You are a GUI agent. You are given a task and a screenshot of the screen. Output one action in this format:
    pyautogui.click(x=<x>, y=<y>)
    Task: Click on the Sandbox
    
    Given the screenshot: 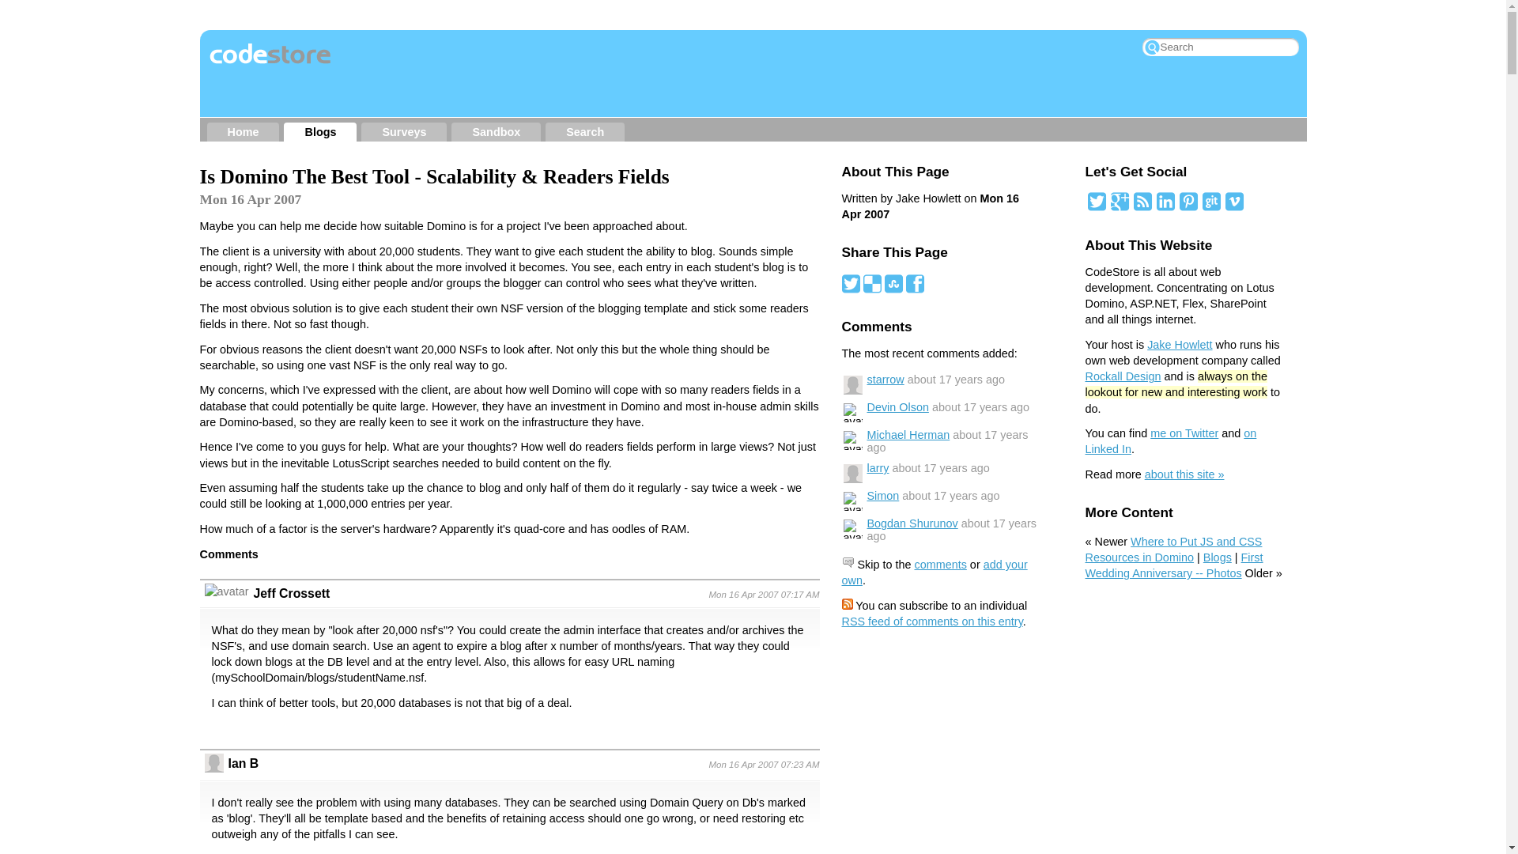 What is the action you would take?
    pyautogui.click(x=497, y=132)
    